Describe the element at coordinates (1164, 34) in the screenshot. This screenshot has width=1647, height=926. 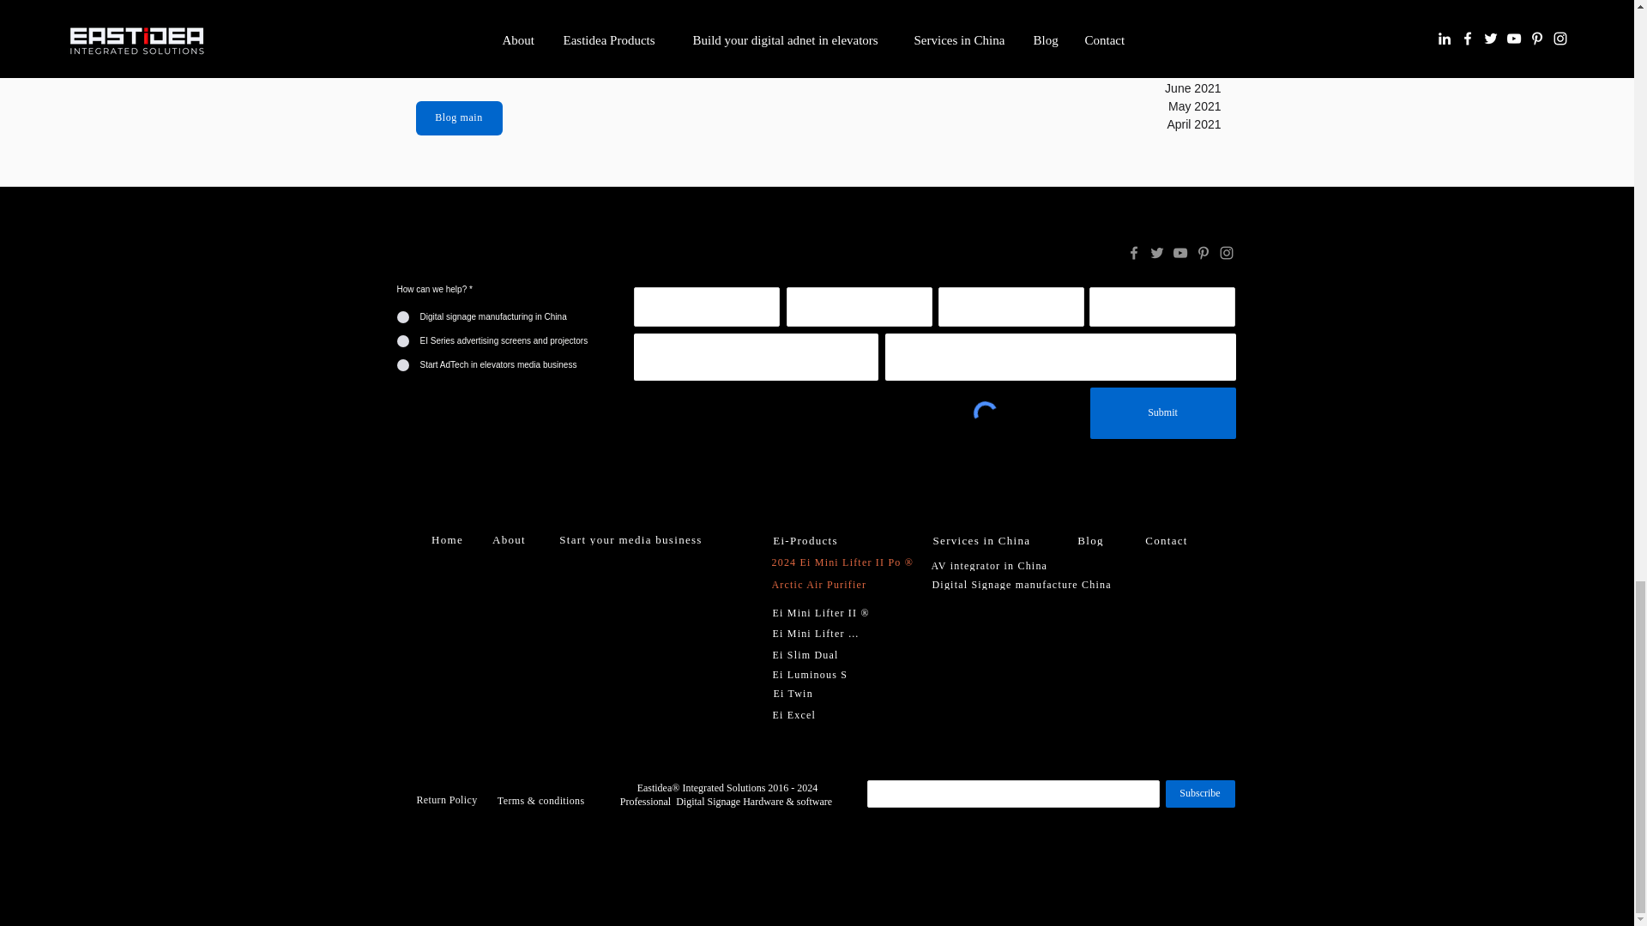
I see `June 2023` at that location.